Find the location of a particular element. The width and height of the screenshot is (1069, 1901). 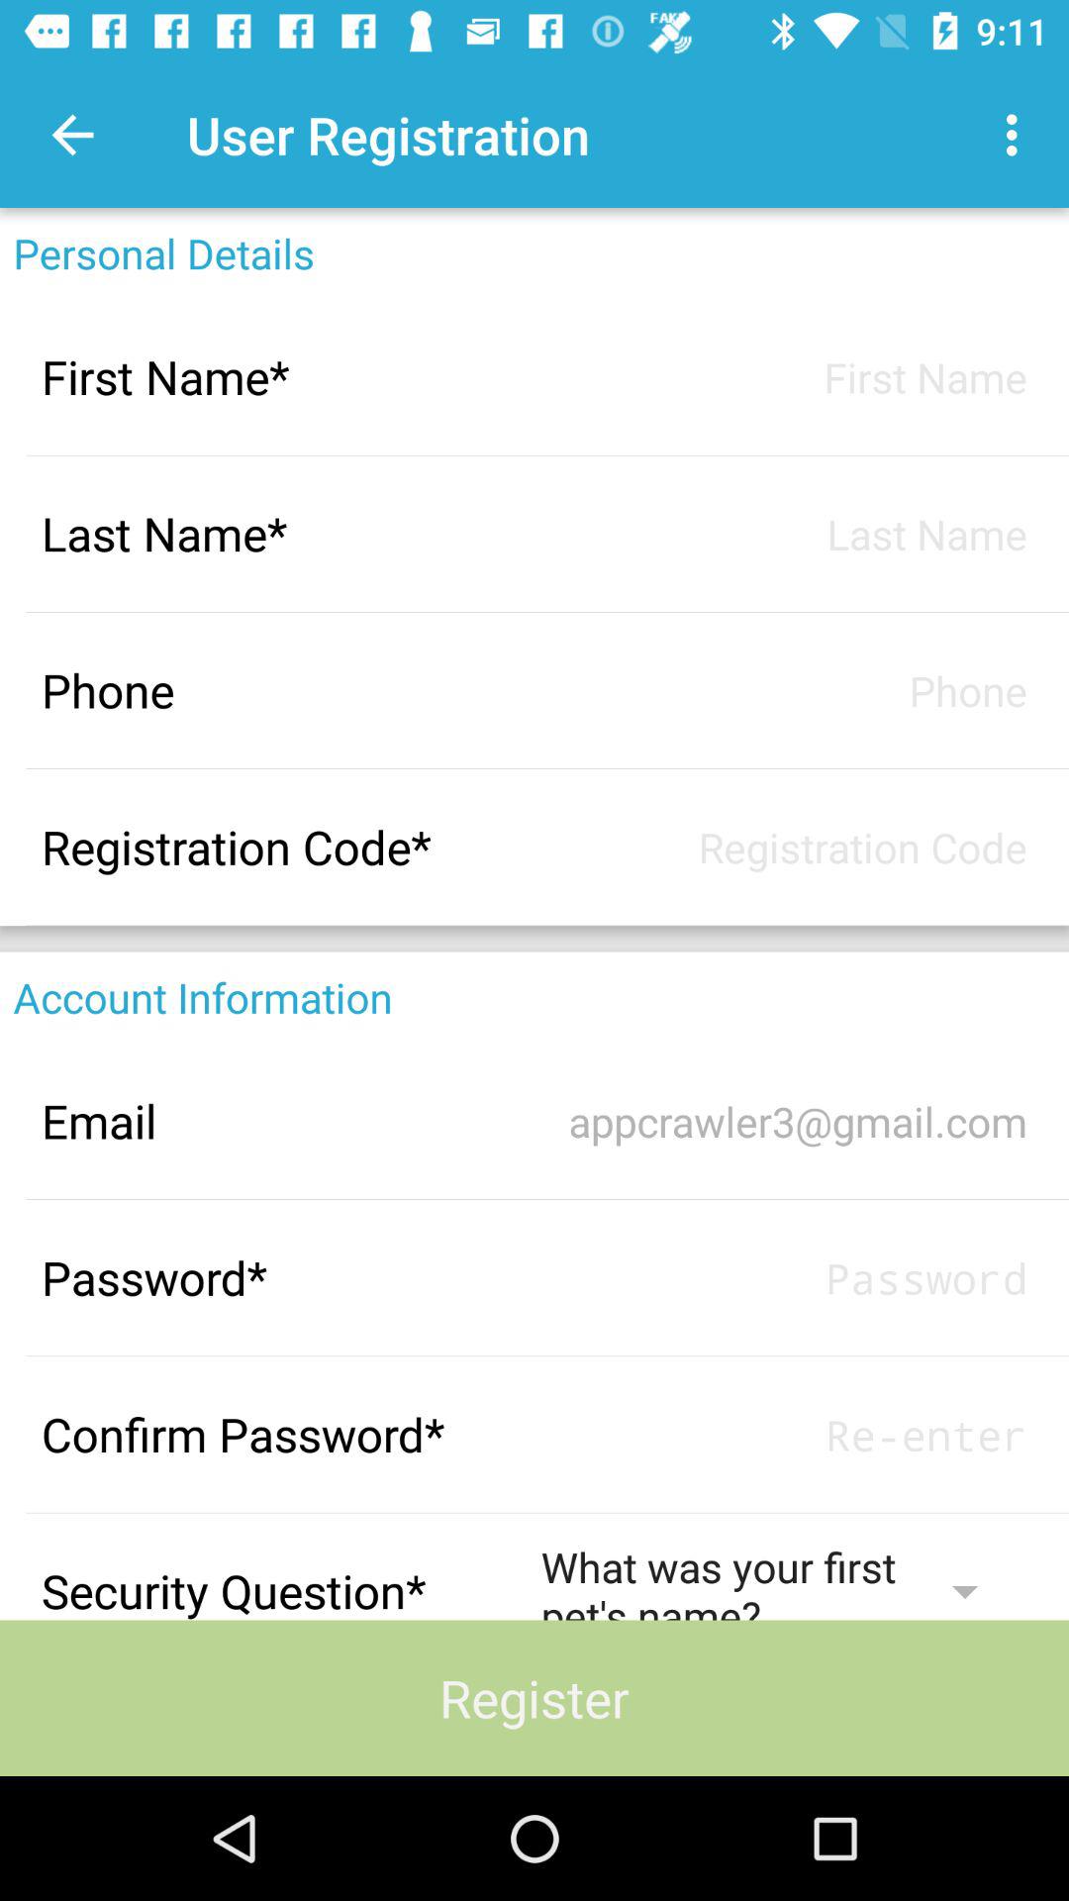

enter the last name is located at coordinates (784, 533).